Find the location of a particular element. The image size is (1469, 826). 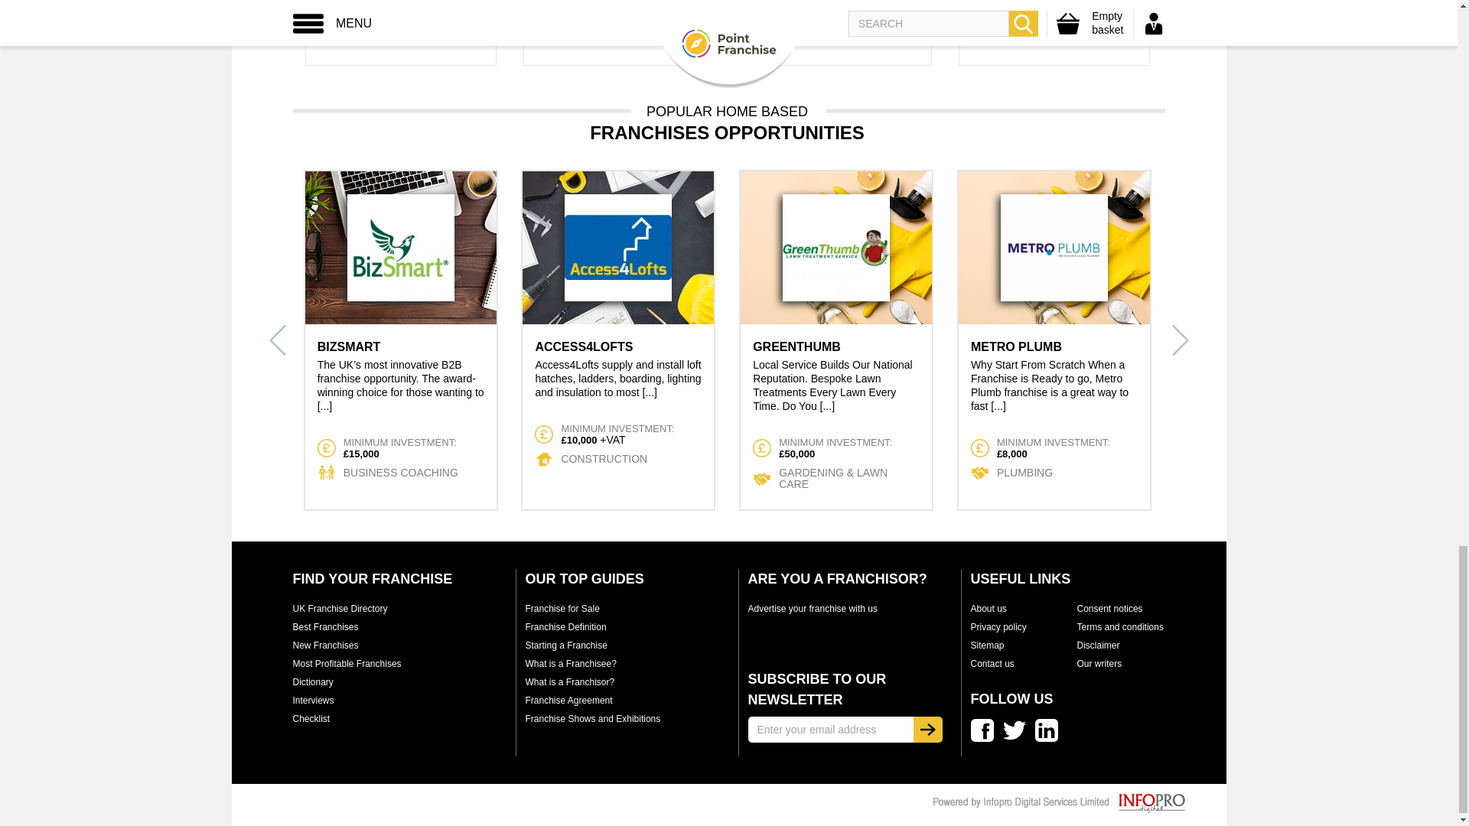

Interviews is located at coordinates (312, 701).